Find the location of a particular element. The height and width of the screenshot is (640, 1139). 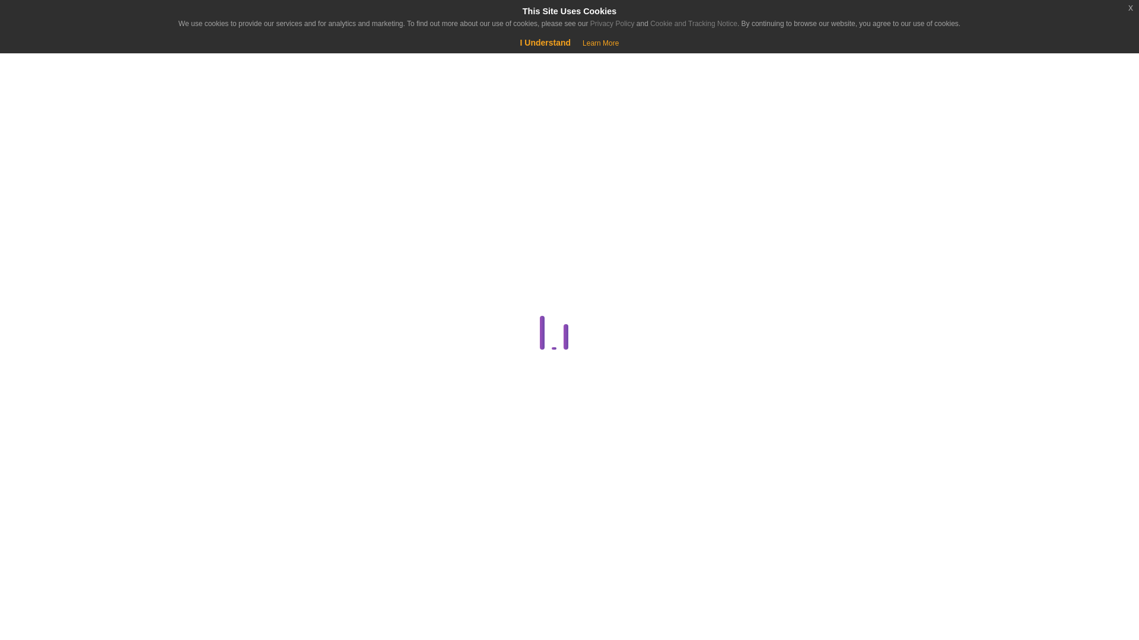

cPanel is located at coordinates (220, 330).